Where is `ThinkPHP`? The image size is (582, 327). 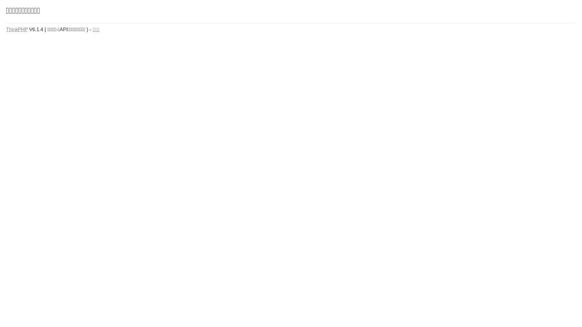
ThinkPHP is located at coordinates (17, 30).